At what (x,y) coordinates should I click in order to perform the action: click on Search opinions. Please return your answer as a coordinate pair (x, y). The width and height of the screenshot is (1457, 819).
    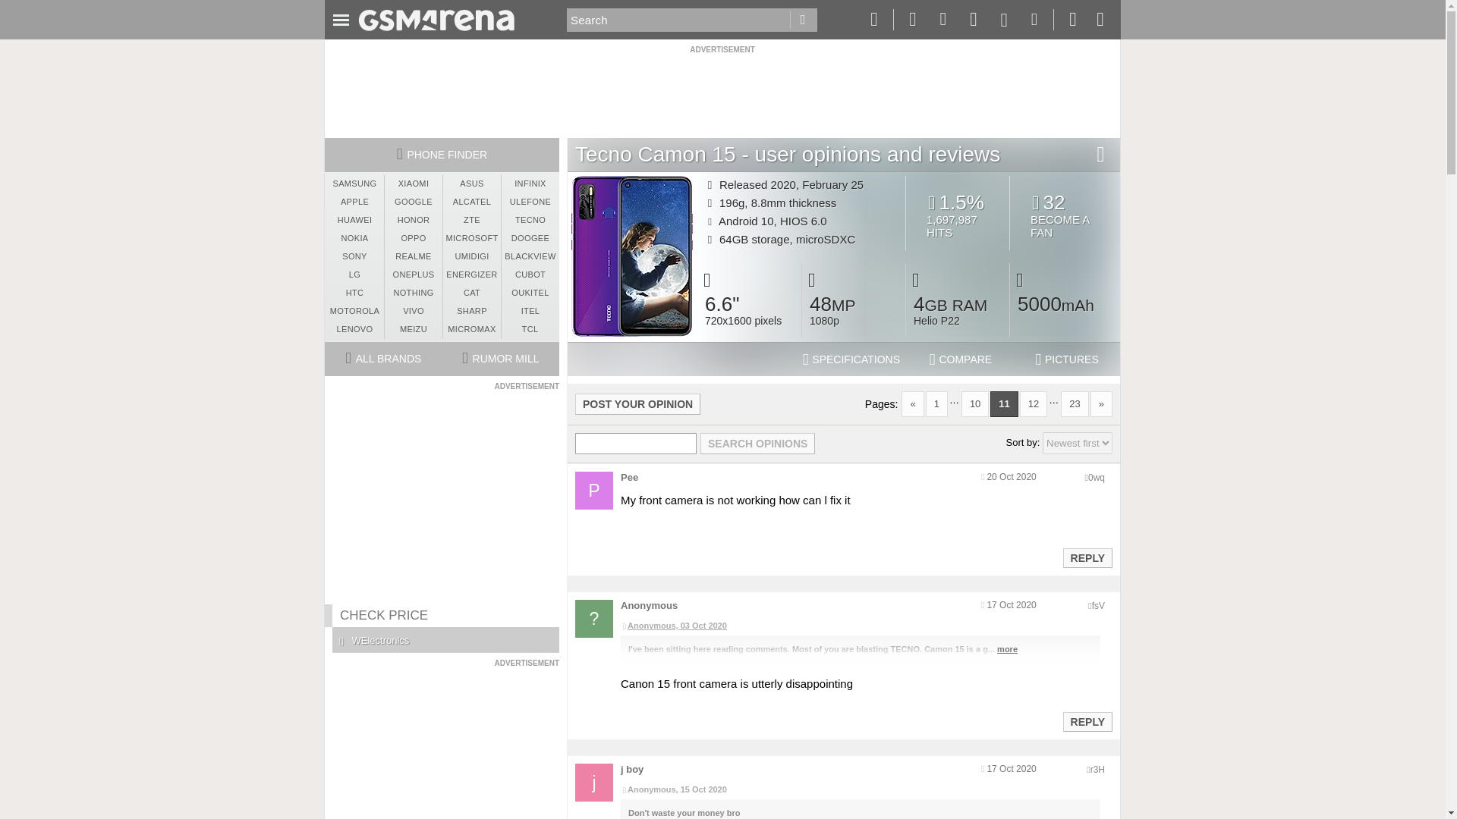
    Looking at the image, I should click on (757, 444).